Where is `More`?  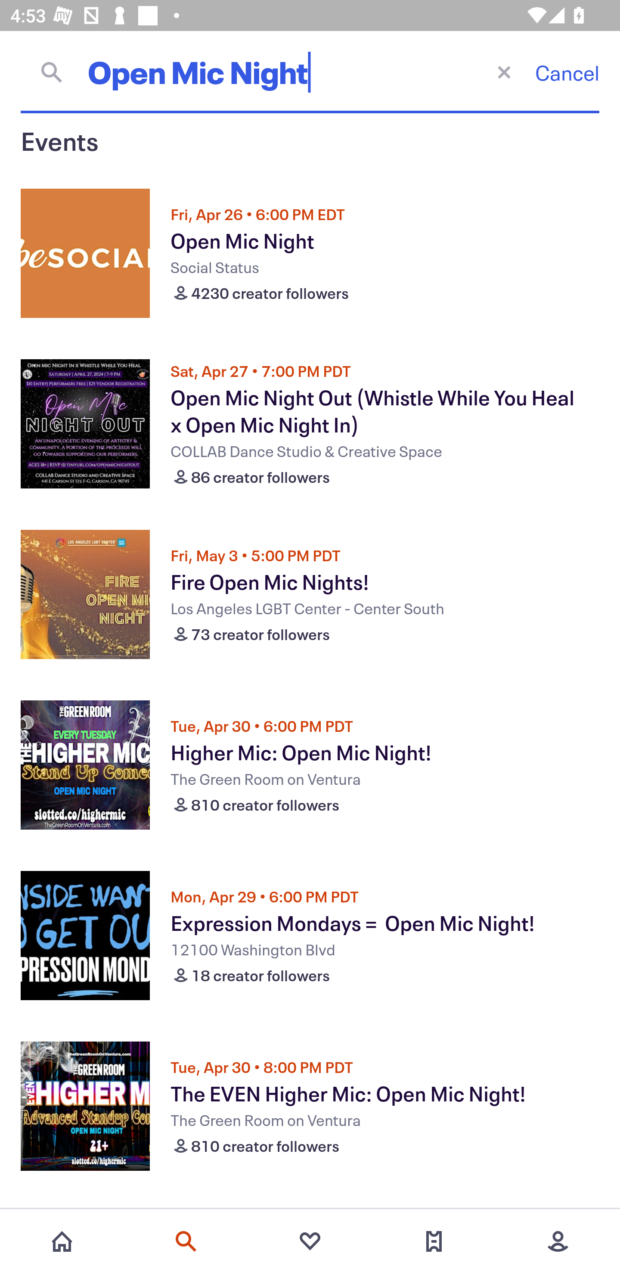
More is located at coordinates (558, 1241).